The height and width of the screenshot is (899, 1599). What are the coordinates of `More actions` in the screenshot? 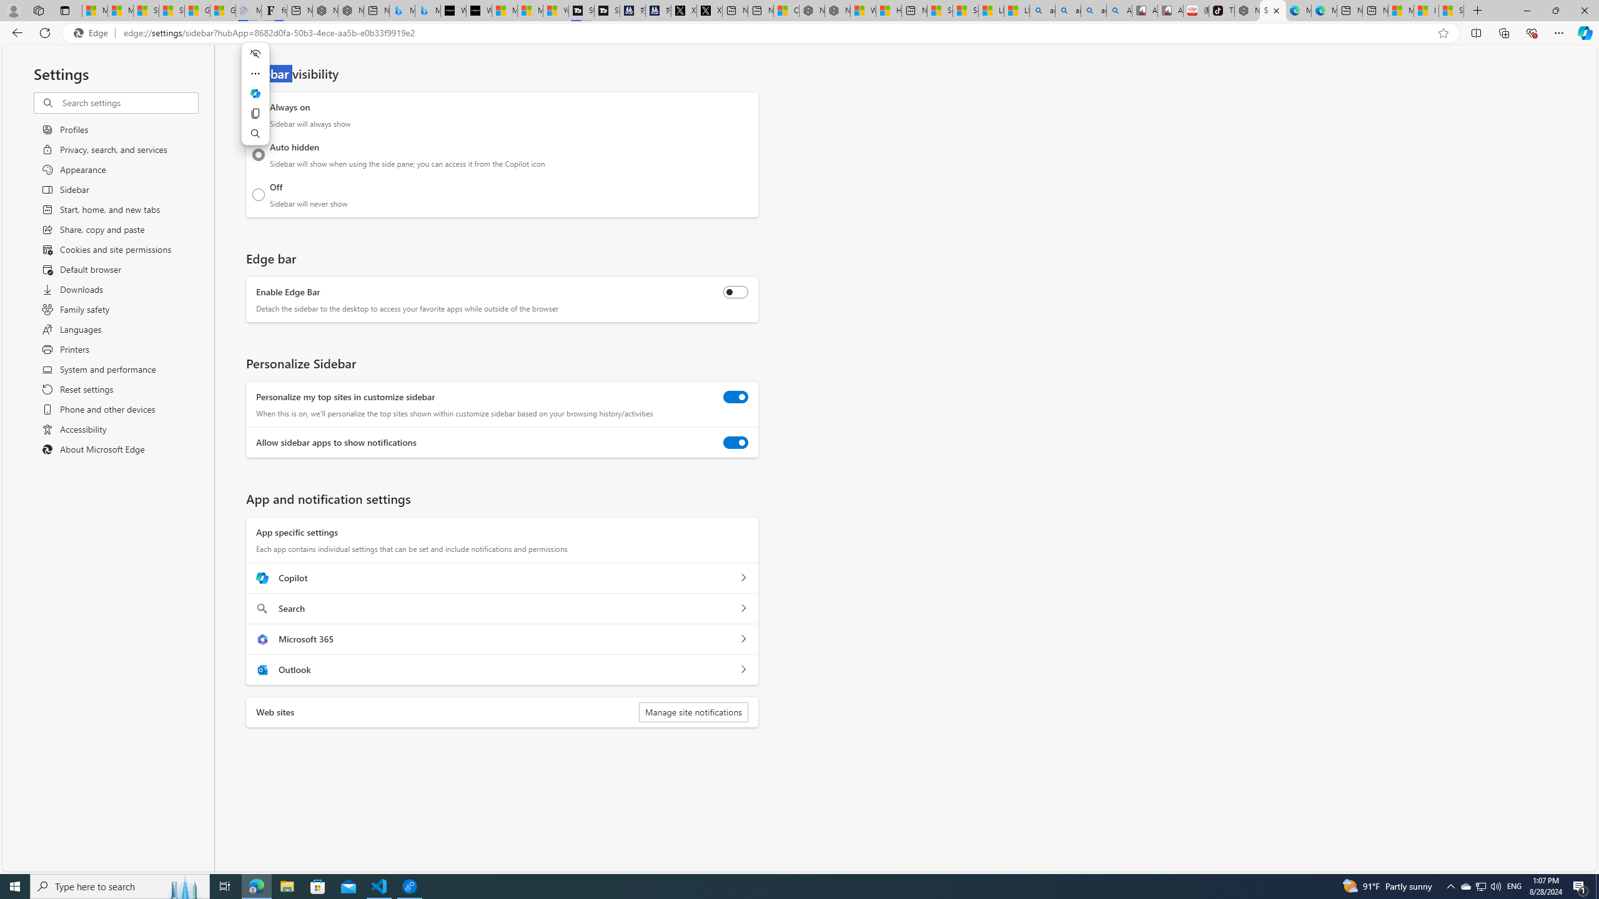 It's located at (255, 74).